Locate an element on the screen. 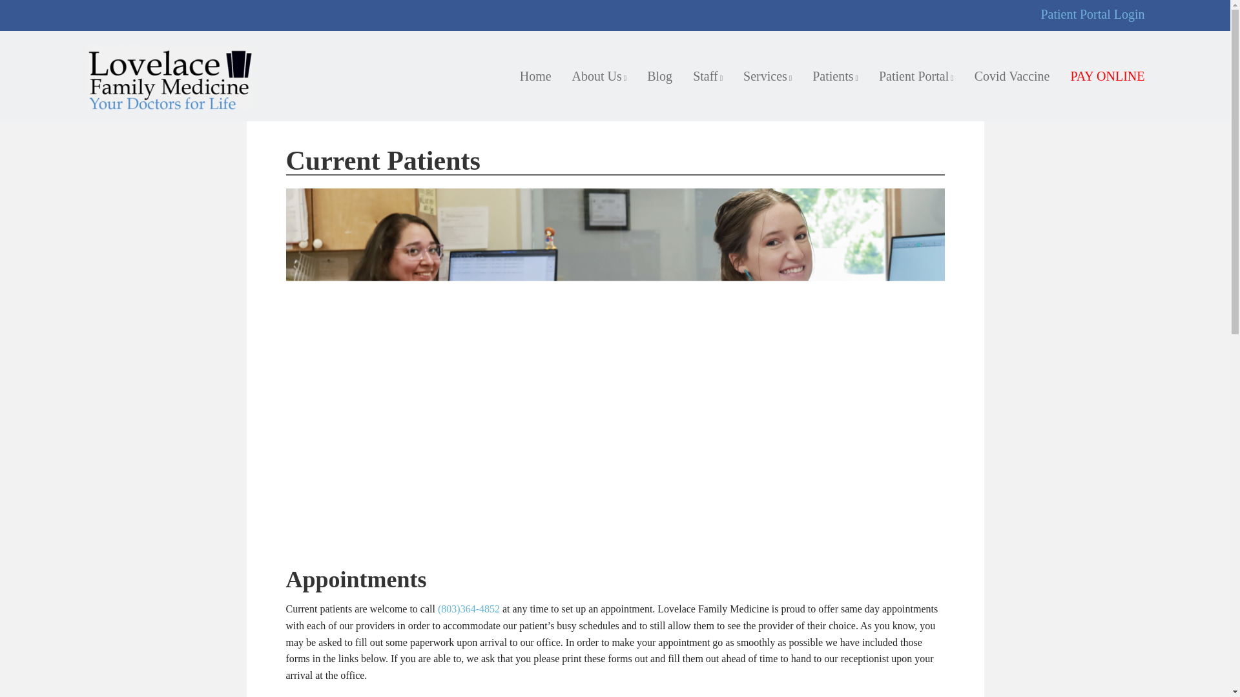 The height and width of the screenshot is (697, 1240). Covid Vaccine is located at coordinates (1012, 76).